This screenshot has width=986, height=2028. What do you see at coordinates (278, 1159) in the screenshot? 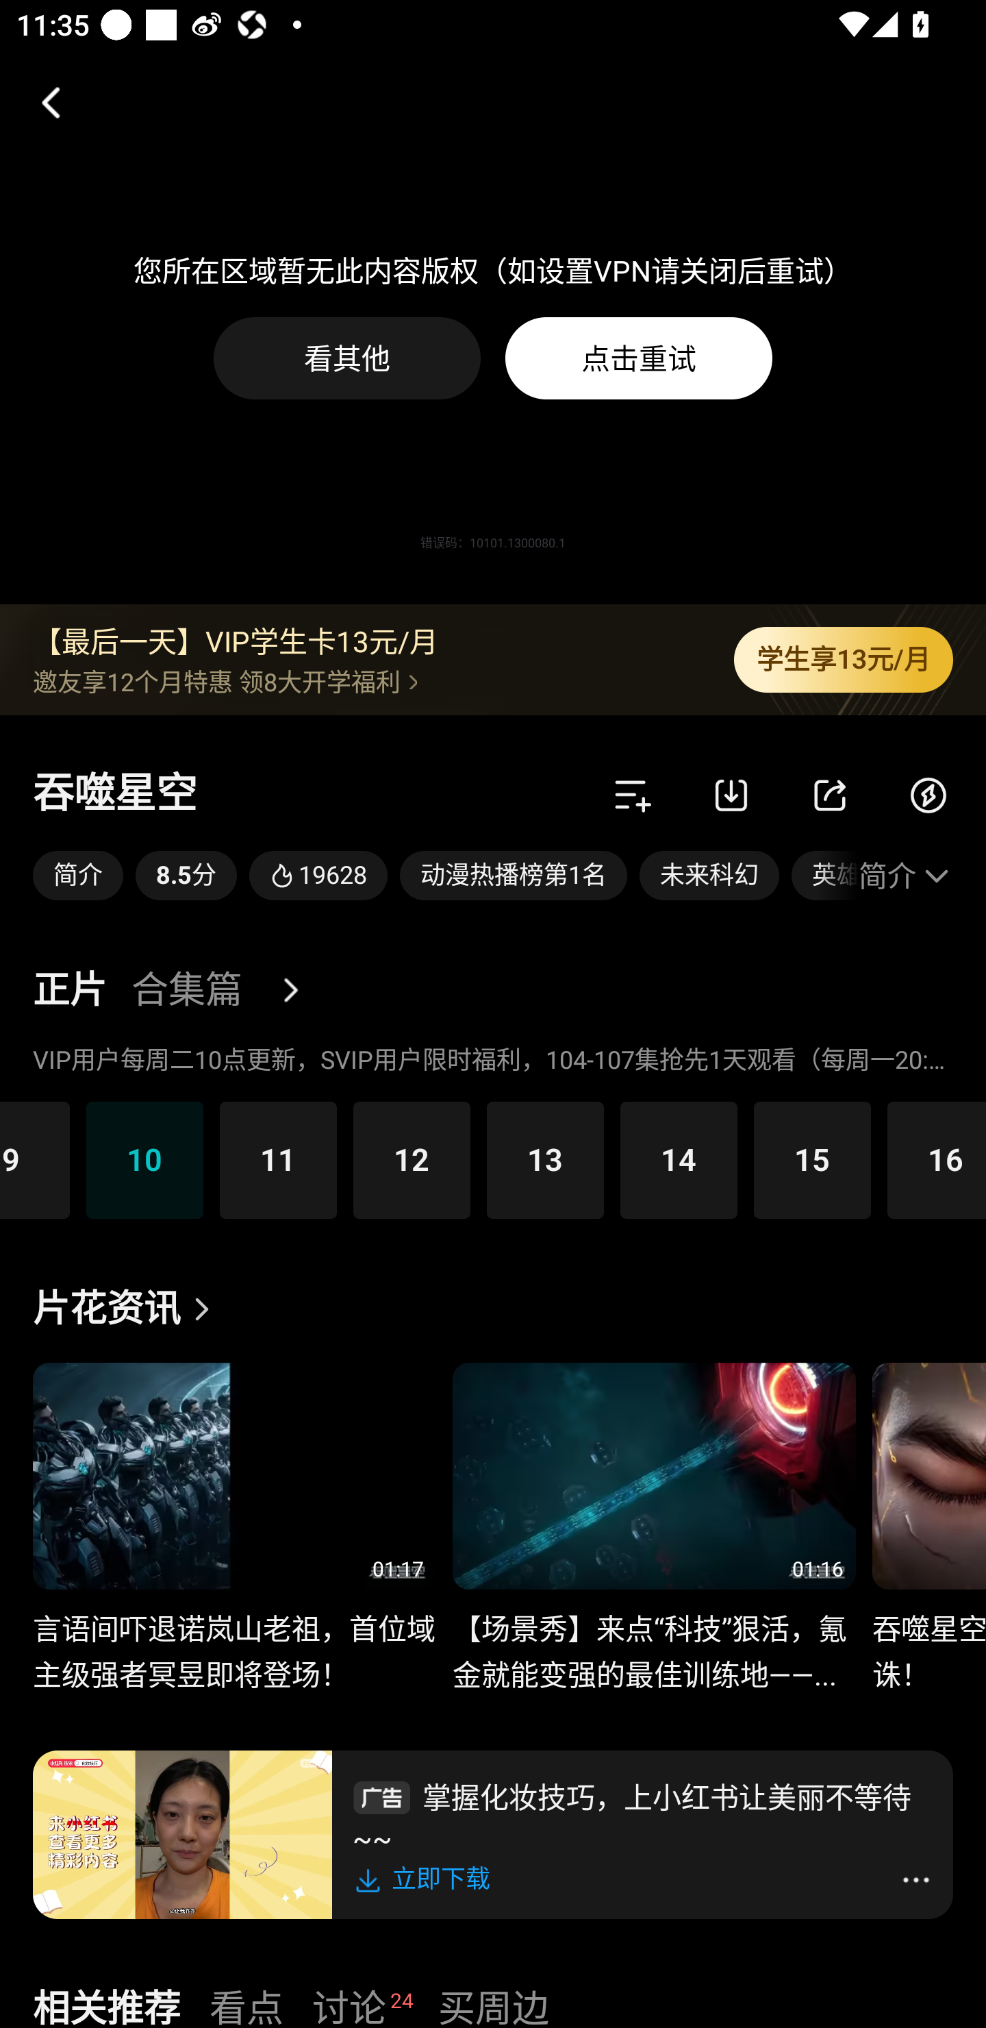
I see `第11集 11` at bounding box center [278, 1159].